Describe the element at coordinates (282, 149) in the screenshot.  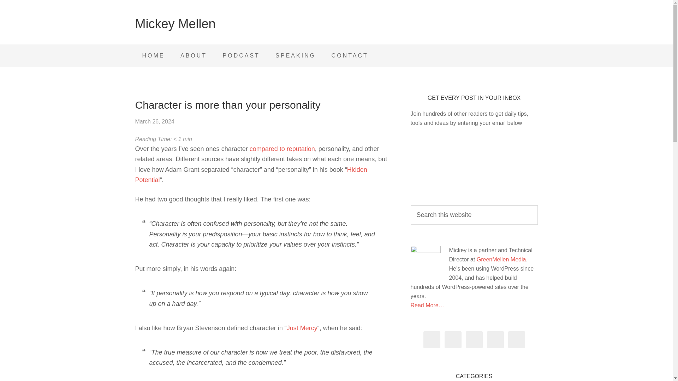
I see `compared to reputation` at that location.